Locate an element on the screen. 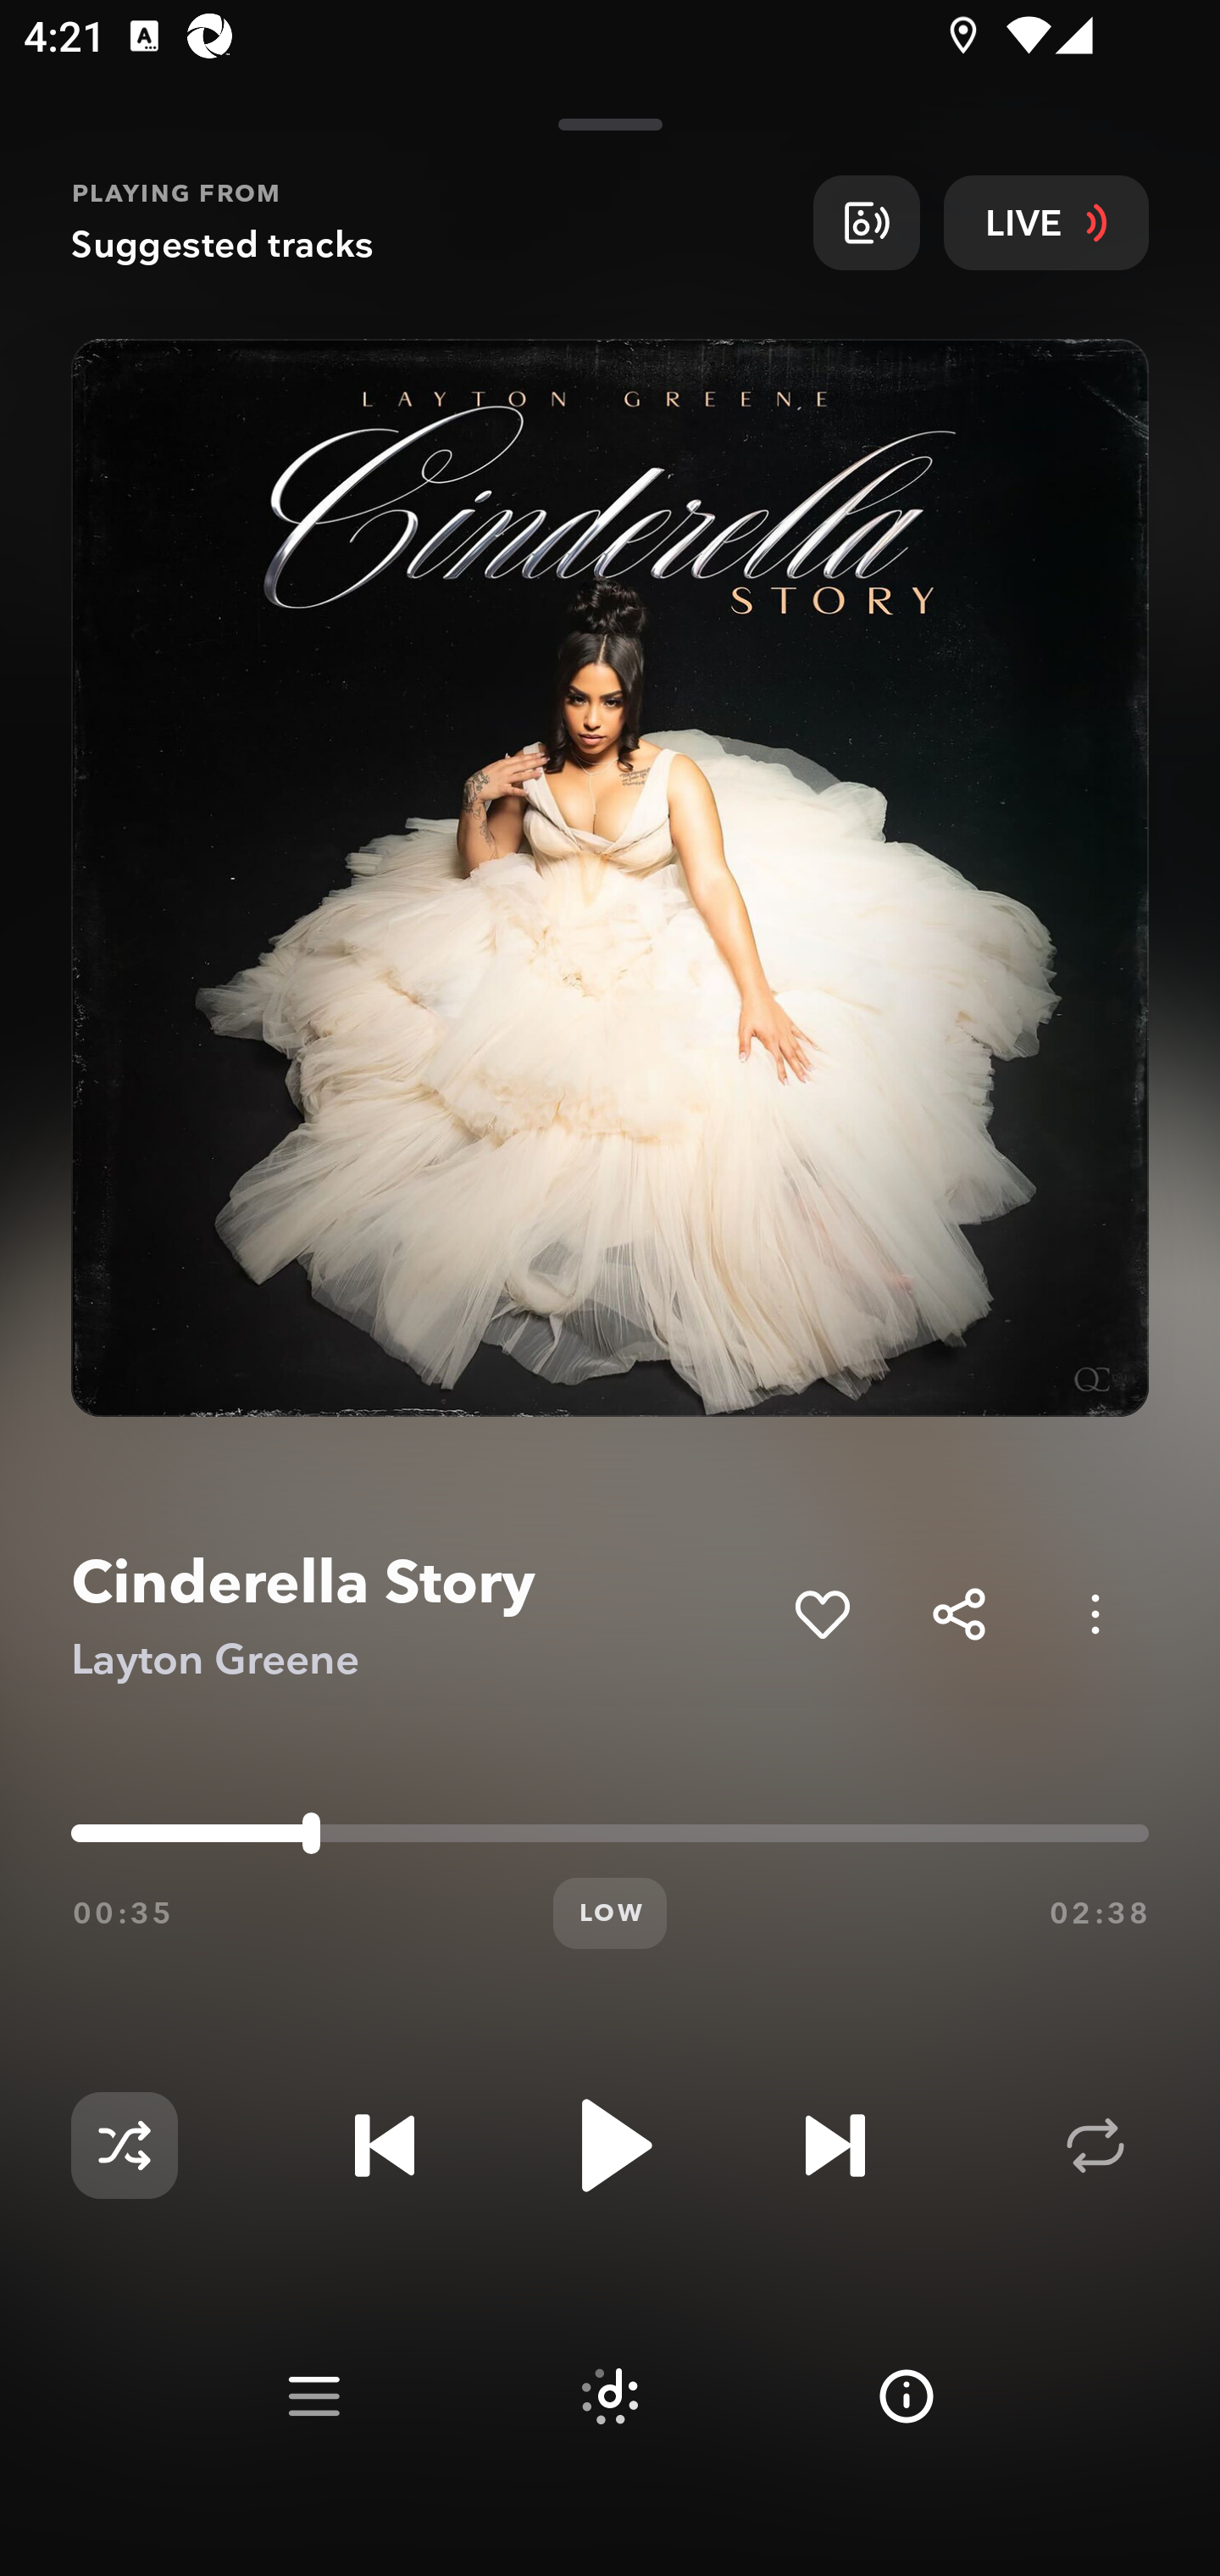  Play is located at coordinates (610, 2146).